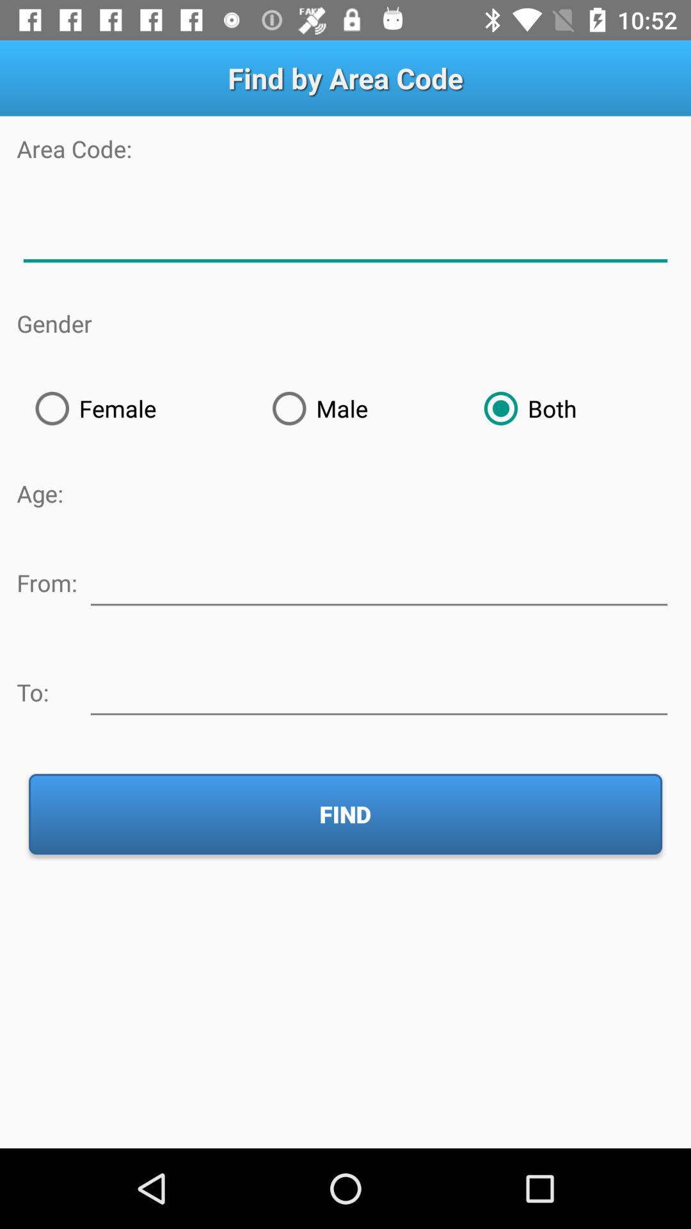  Describe the element at coordinates (569, 408) in the screenshot. I see `launch the item at the top right corner` at that location.